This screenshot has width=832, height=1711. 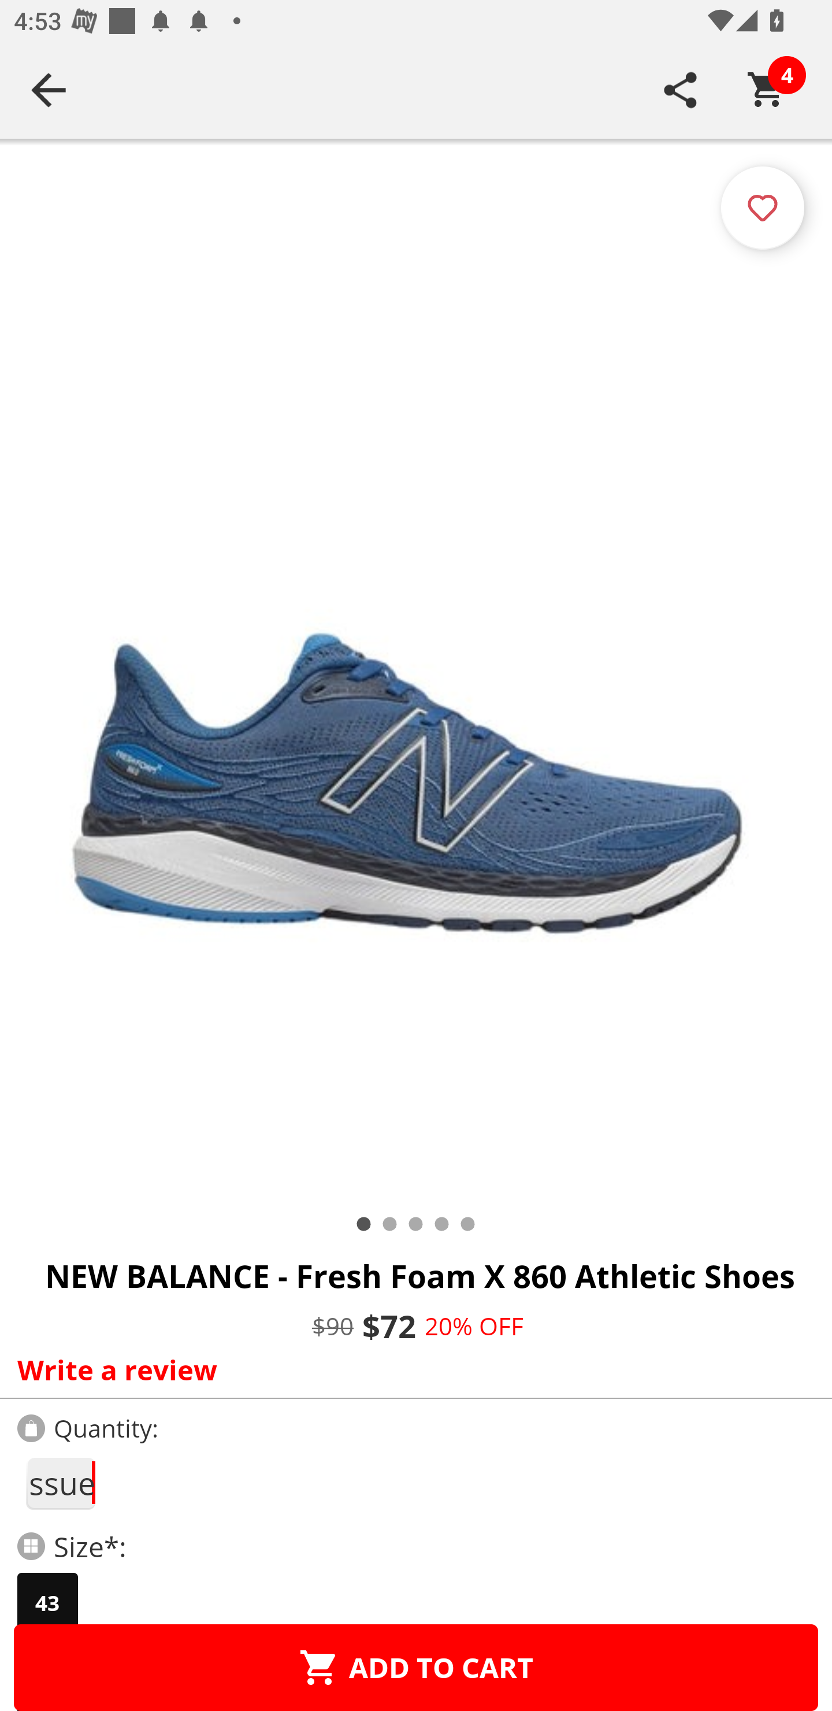 What do you see at coordinates (47, 1603) in the screenshot?
I see `43` at bounding box center [47, 1603].